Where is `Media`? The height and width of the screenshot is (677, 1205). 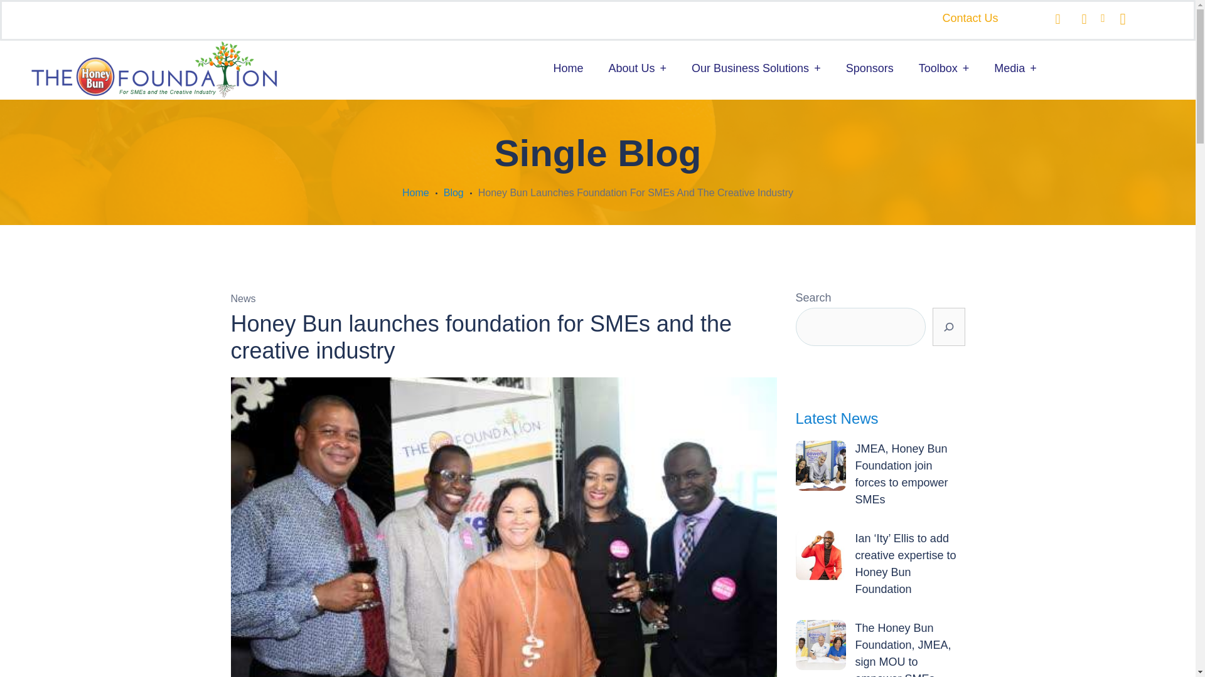
Media is located at coordinates (1015, 68).